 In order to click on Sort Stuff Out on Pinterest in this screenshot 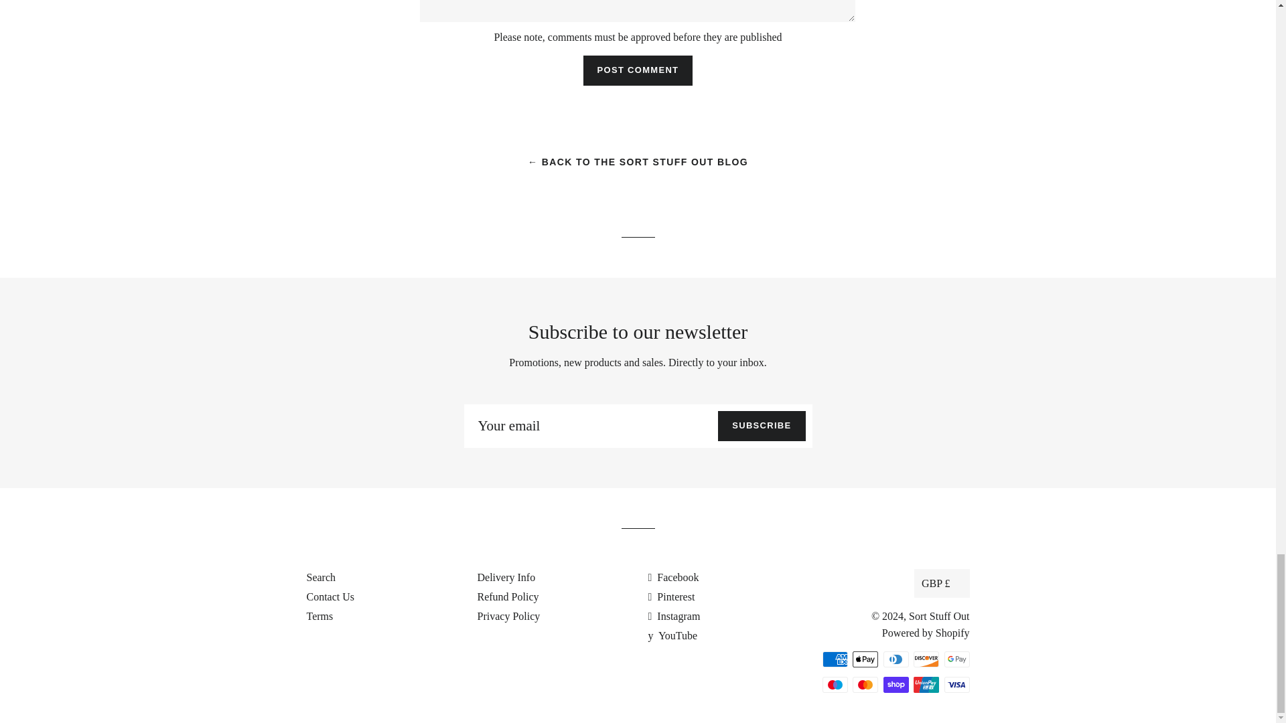, I will do `click(671, 596)`.